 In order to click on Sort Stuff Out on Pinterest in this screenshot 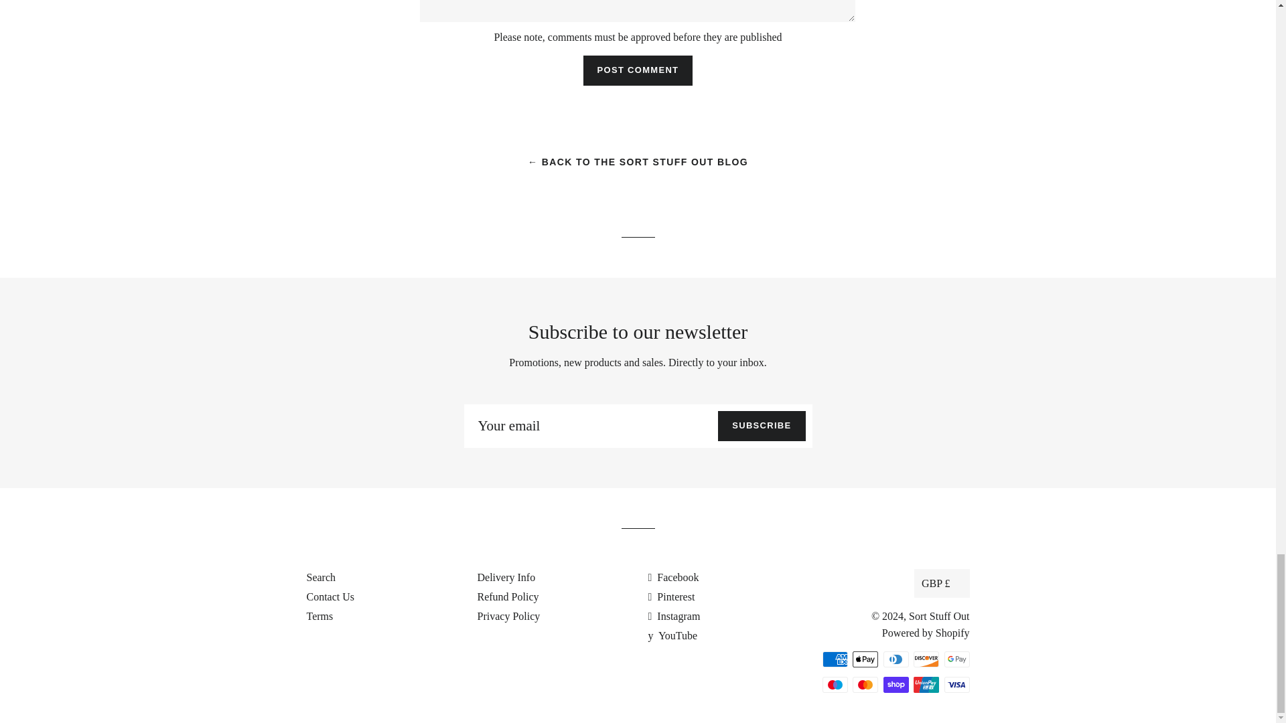, I will do `click(671, 596)`.